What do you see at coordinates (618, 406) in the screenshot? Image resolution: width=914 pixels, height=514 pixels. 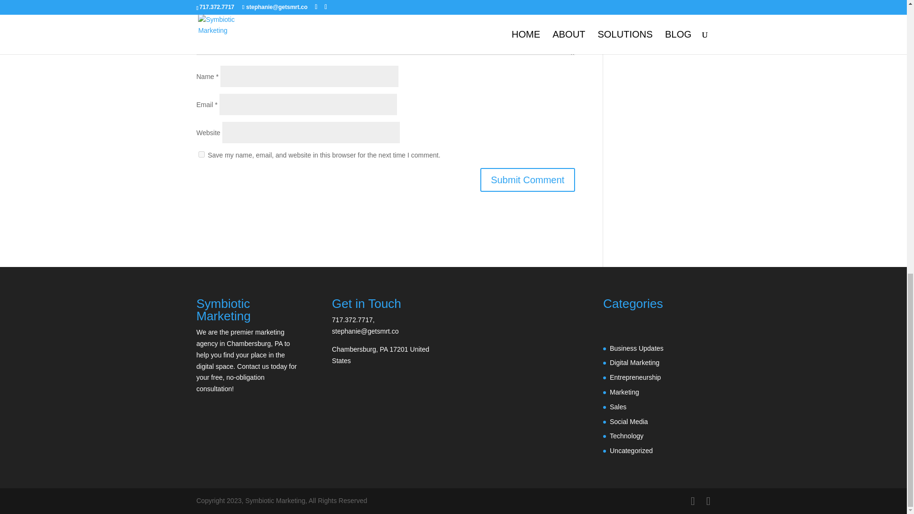 I see `Sales` at bounding box center [618, 406].